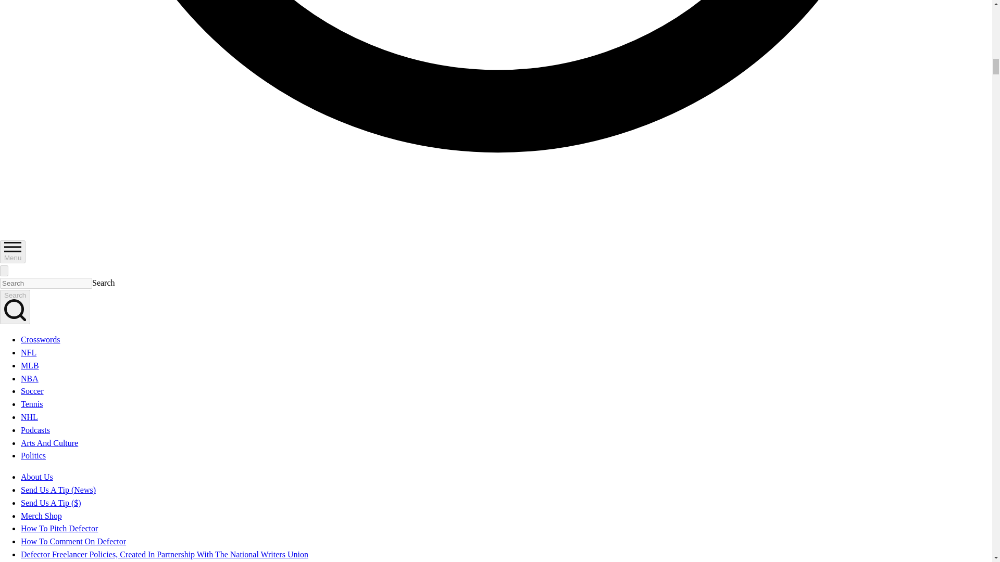  I want to click on MLB, so click(30, 365).